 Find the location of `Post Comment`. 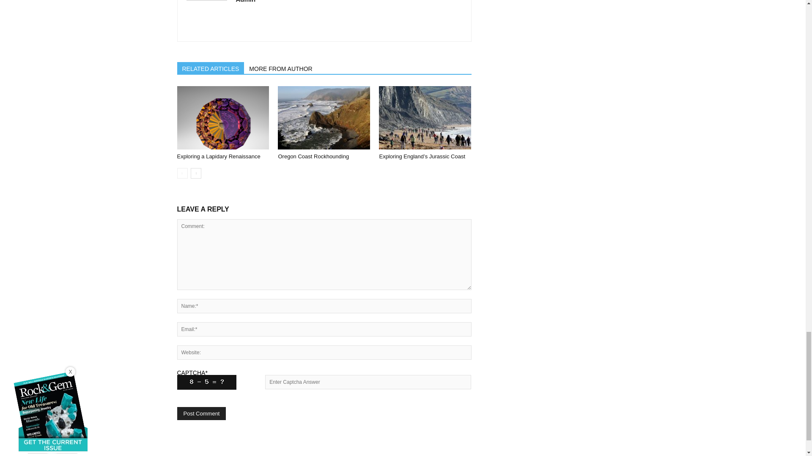

Post Comment is located at coordinates (201, 413).